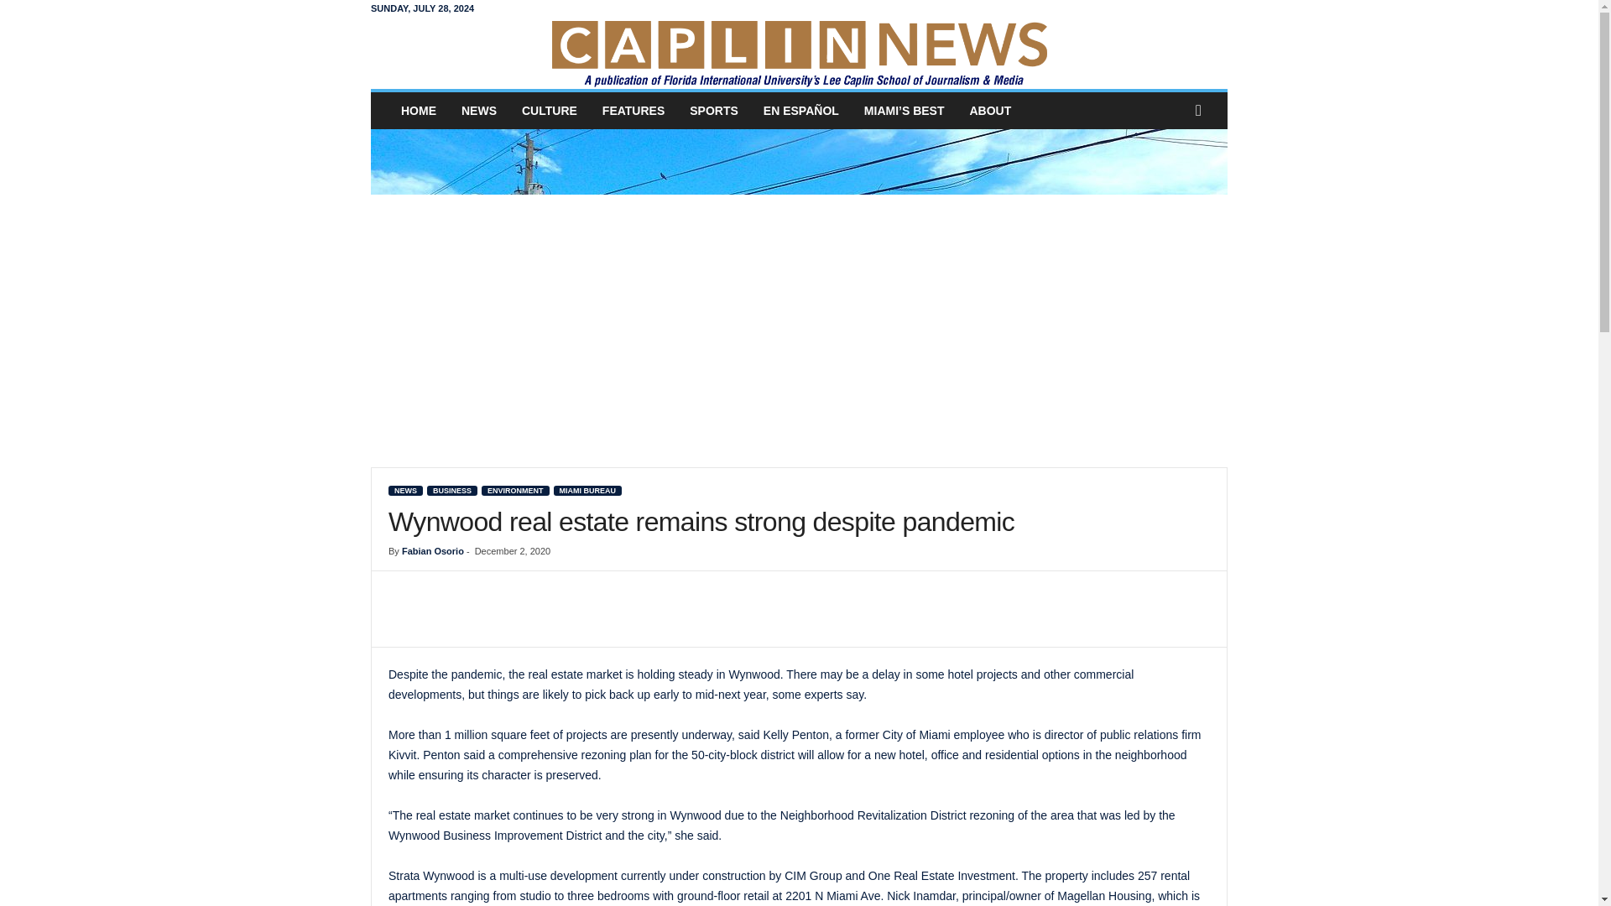 This screenshot has height=906, width=1611. Describe the element at coordinates (418, 111) in the screenshot. I see `HOME` at that location.